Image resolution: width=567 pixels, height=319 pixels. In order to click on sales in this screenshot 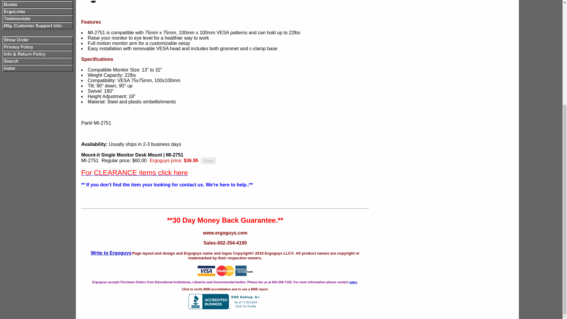, I will do `click(353, 282)`.